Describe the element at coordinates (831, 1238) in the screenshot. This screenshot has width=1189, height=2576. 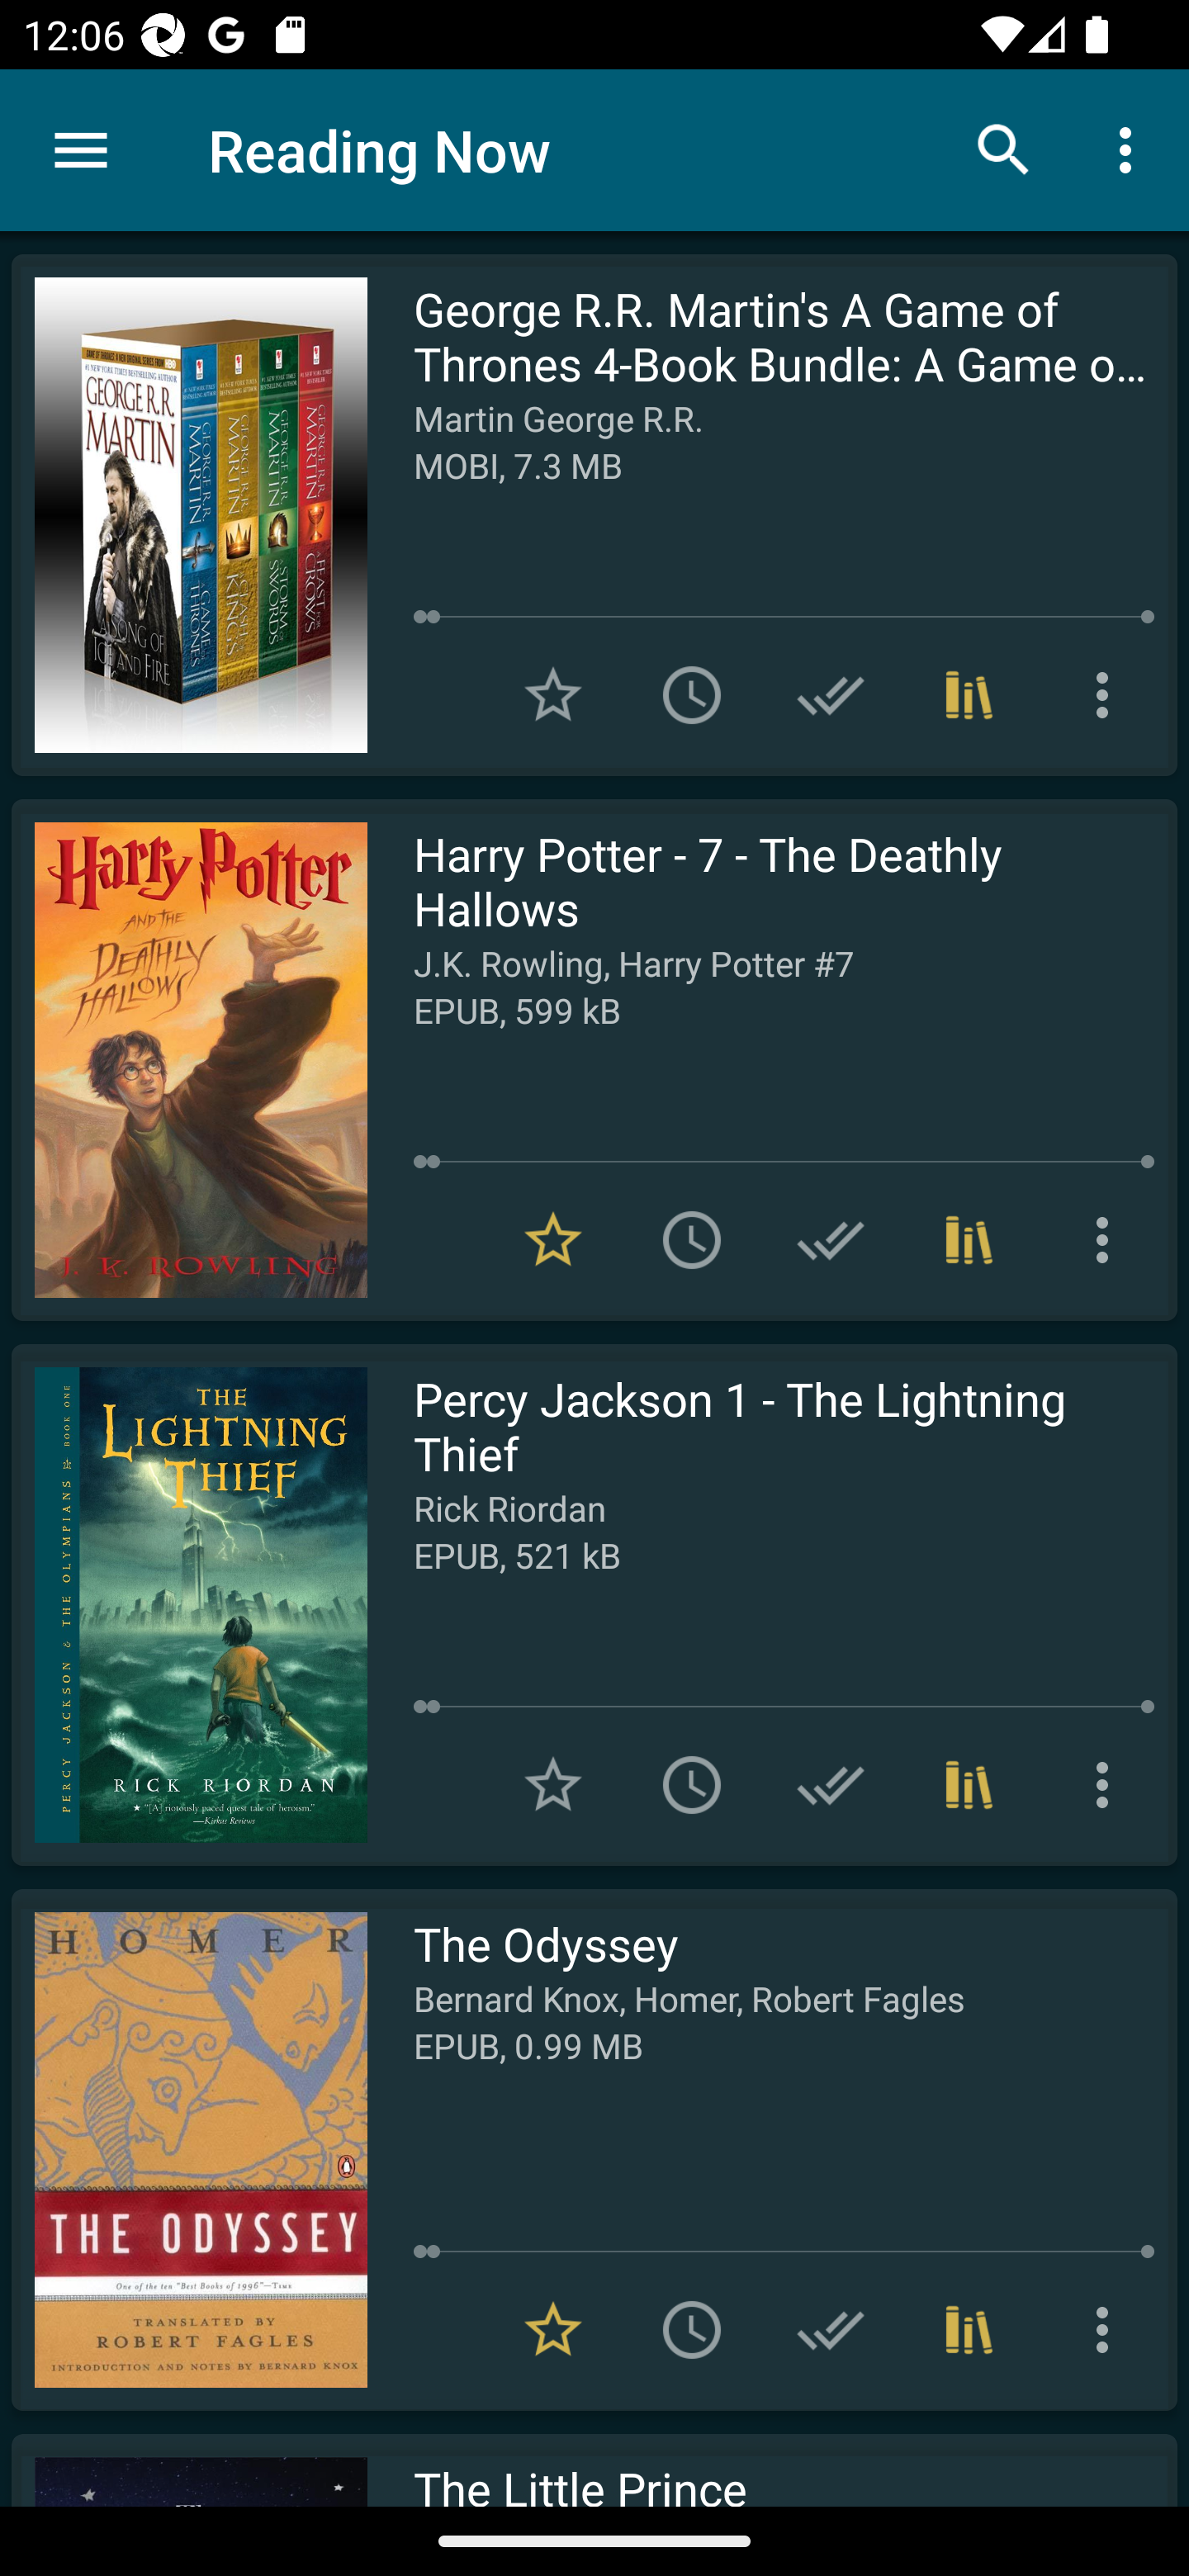
I see `Add to Have read` at that location.